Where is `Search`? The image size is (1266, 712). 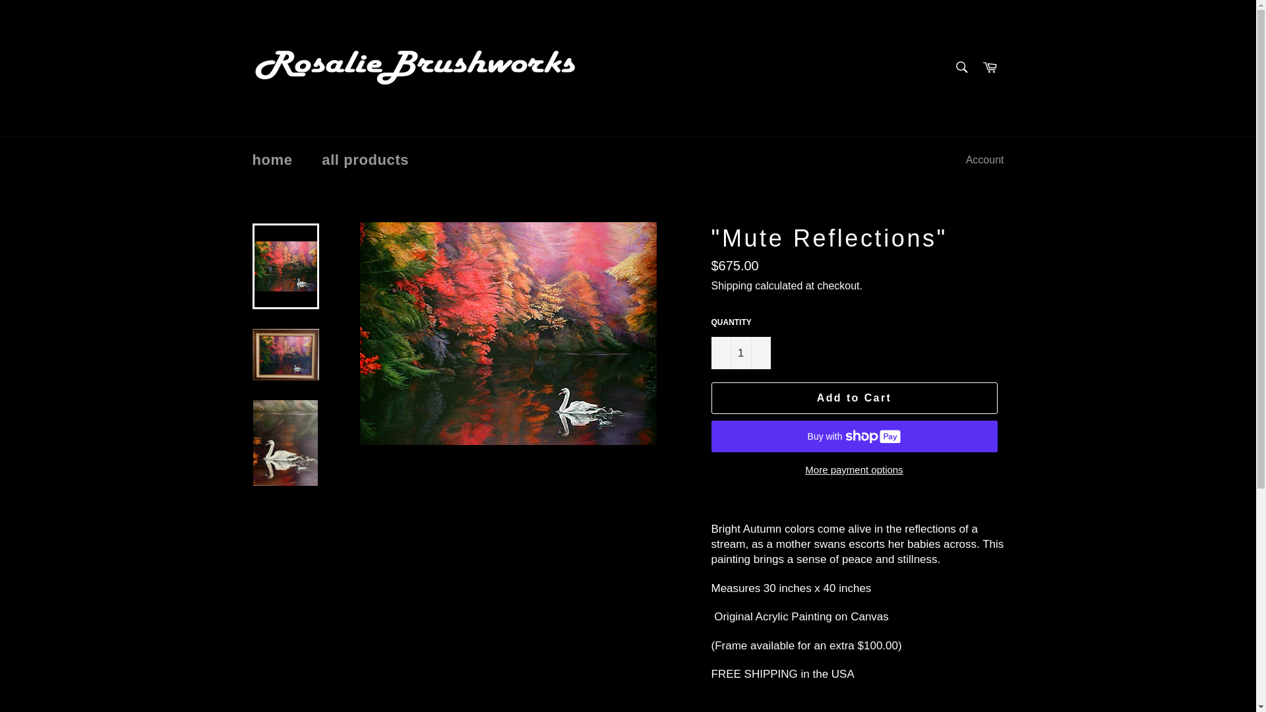
Search is located at coordinates (961, 67).